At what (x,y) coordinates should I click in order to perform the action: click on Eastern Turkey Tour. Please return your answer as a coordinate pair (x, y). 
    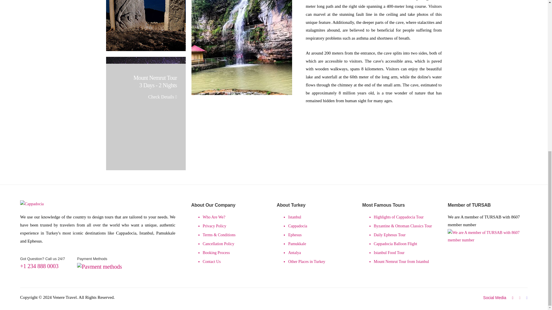
    Looking at the image, I should click on (145, 26).